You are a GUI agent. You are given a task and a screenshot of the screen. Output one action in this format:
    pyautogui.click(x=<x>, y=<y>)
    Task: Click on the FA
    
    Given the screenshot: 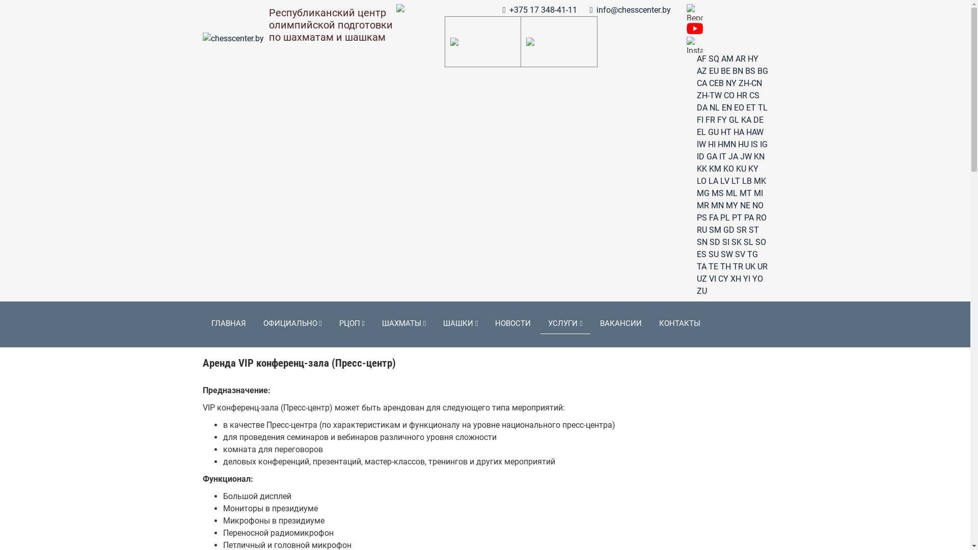 What is the action you would take?
    pyautogui.click(x=714, y=218)
    